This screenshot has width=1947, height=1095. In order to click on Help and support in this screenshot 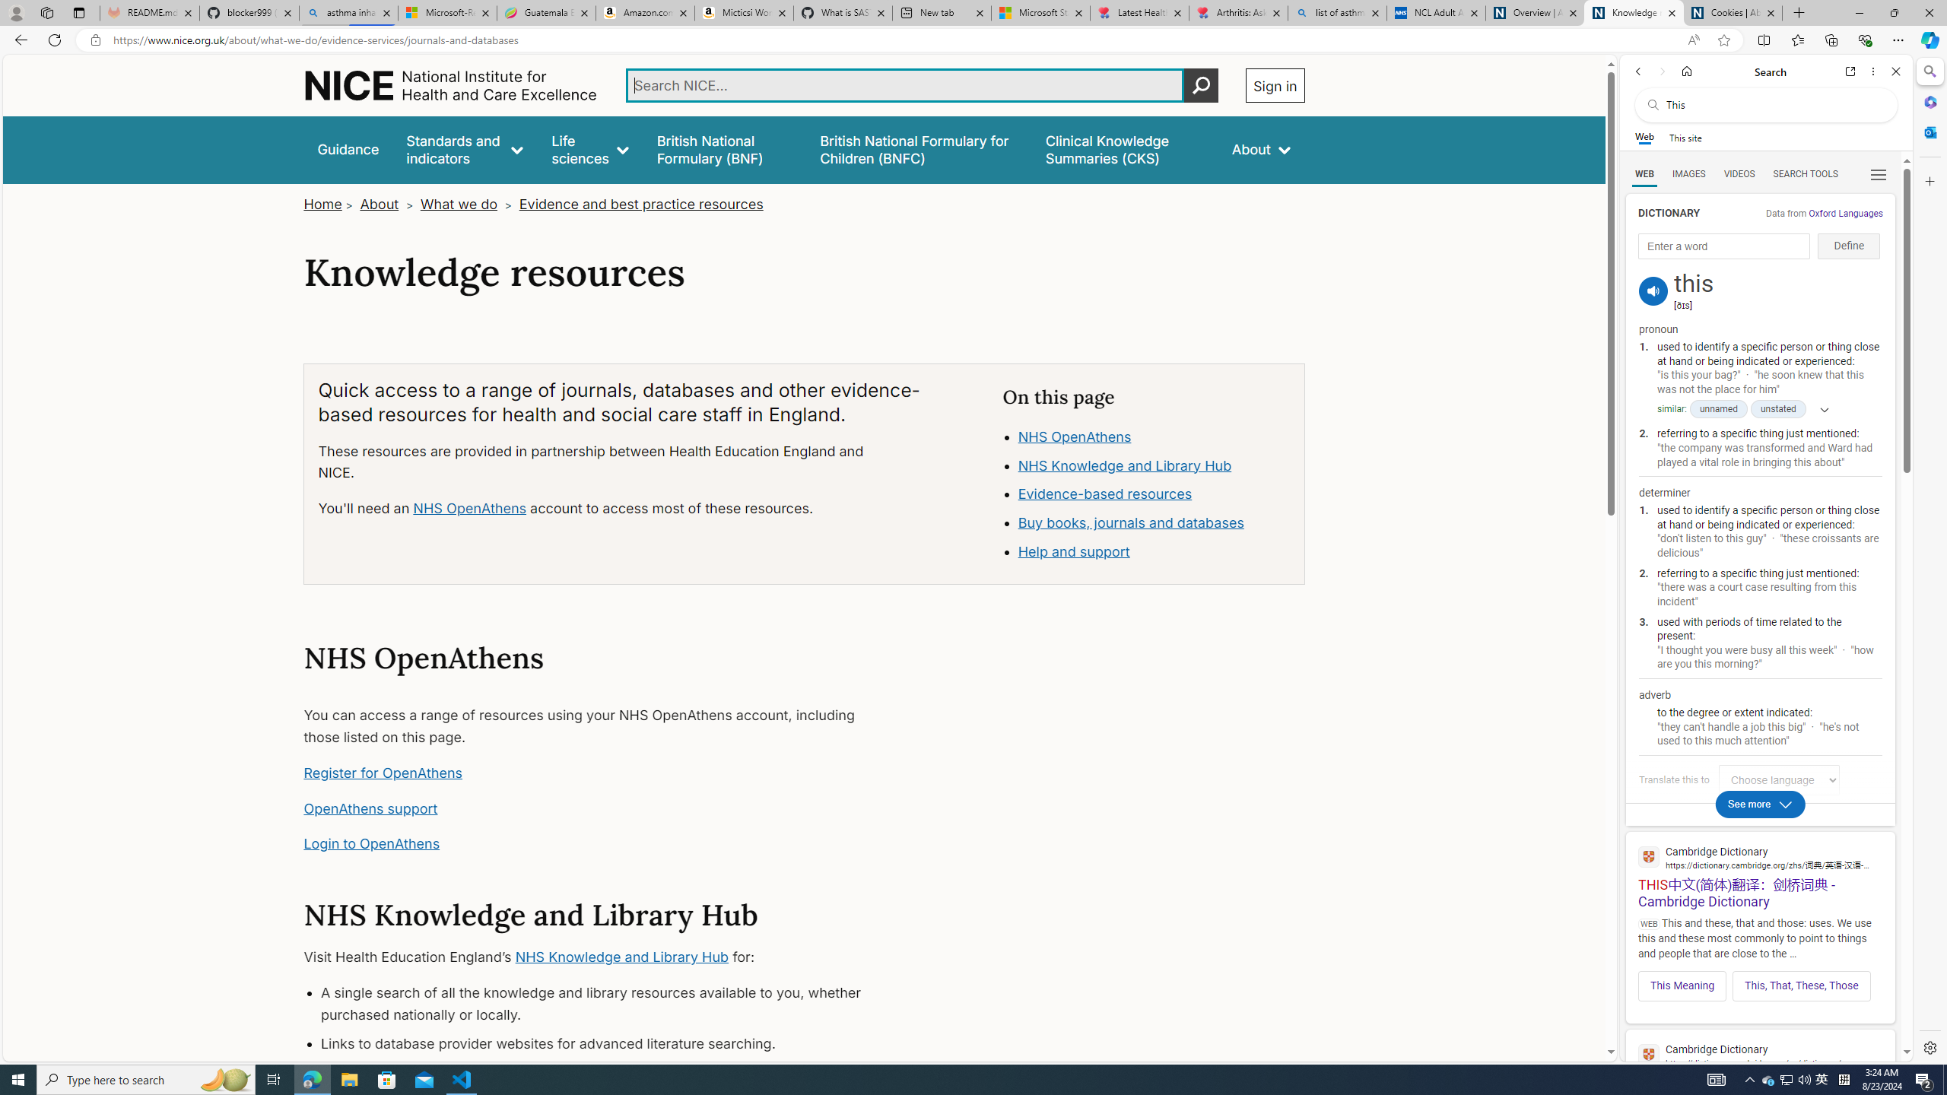, I will do `click(1073, 552)`.